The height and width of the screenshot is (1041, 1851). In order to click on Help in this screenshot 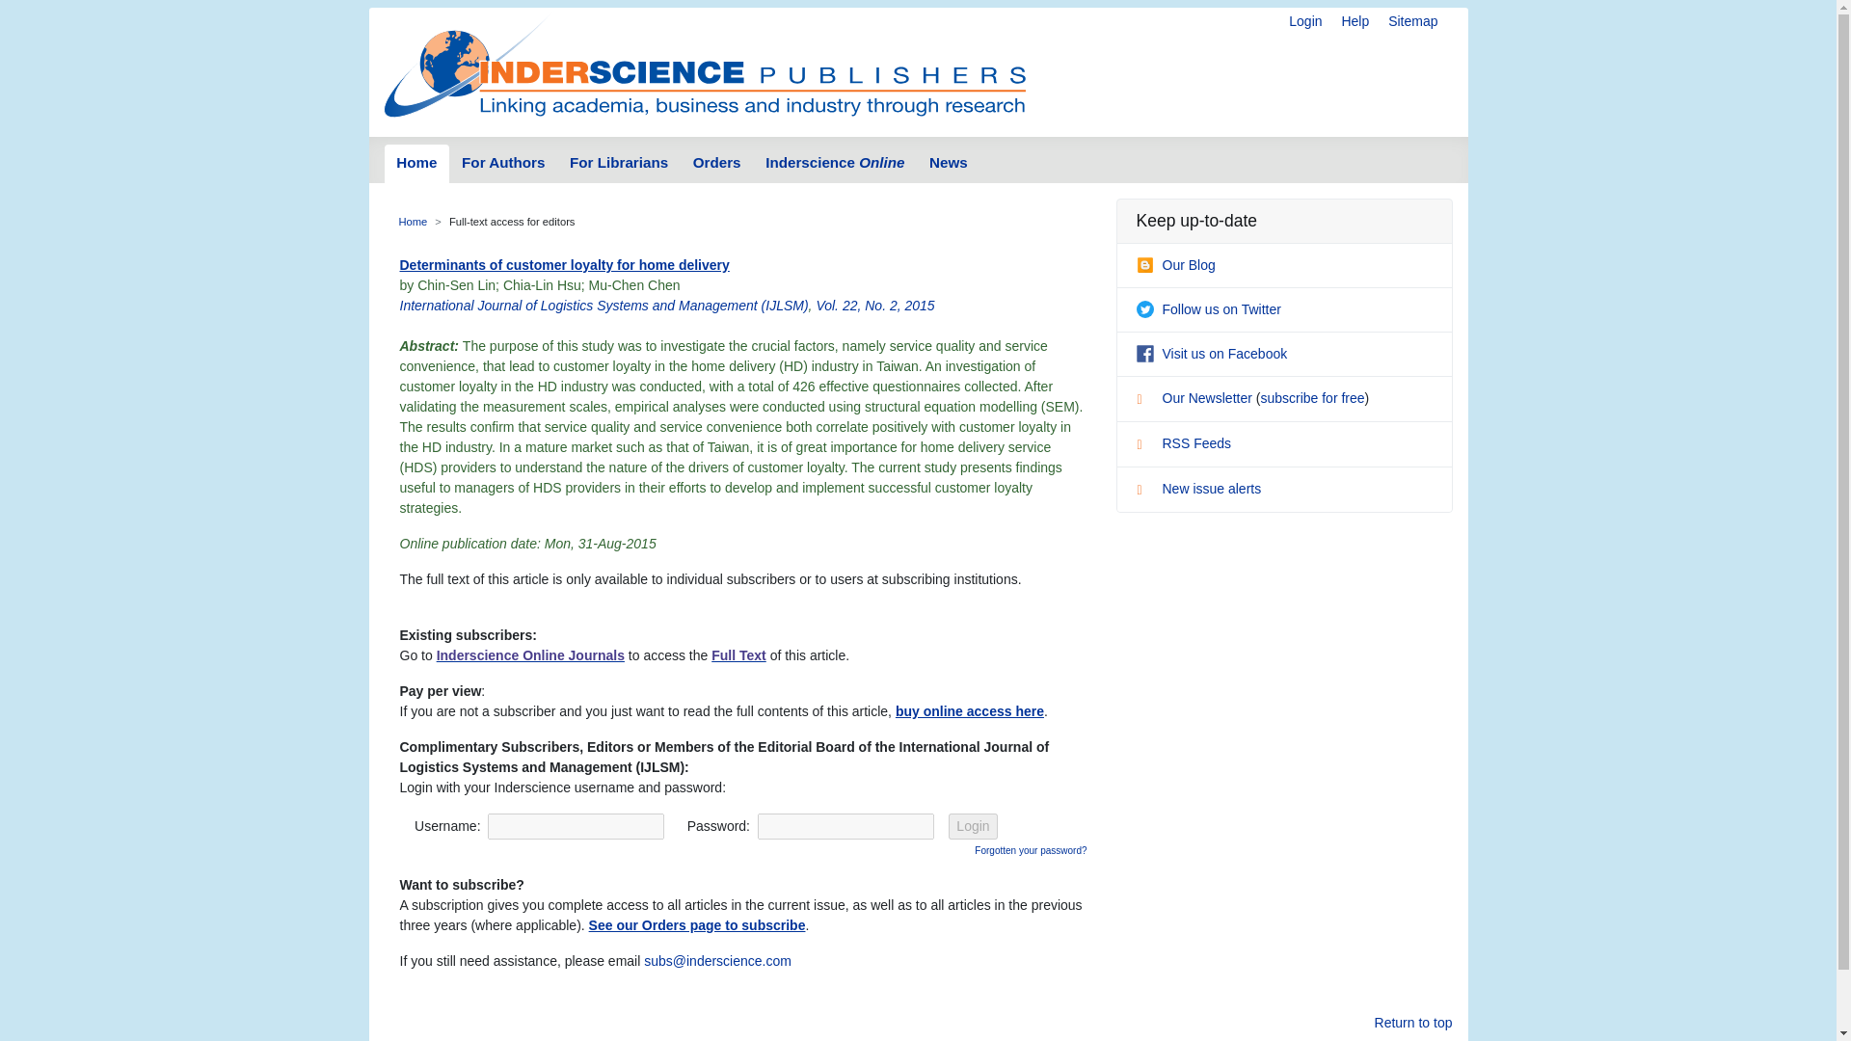, I will do `click(1355, 21)`.